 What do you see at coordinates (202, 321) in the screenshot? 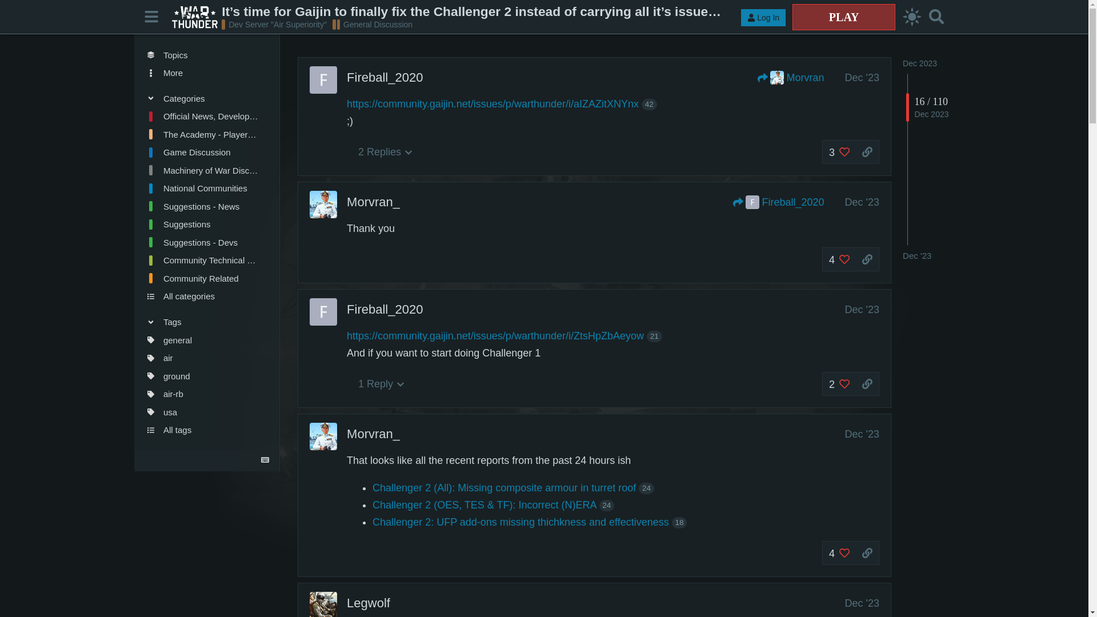
I see `Tags` at bounding box center [202, 321].